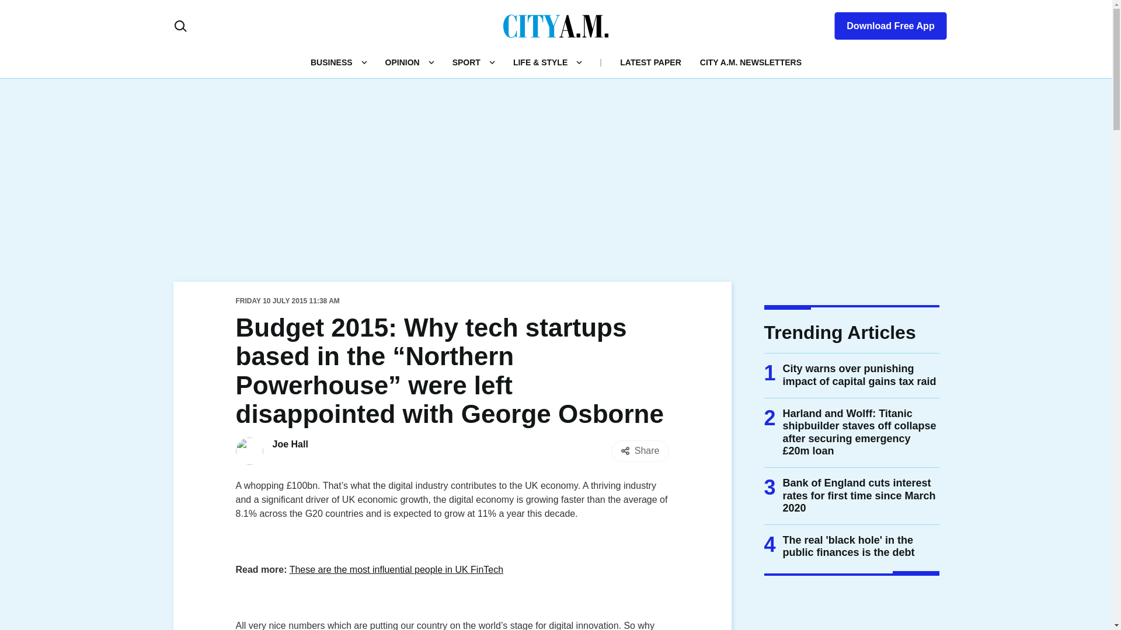 This screenshot has height=630, width=1121. What do you see at coordinates (556, 25) in the screenshot?
I see `CityAM` at bounding box center [556, 25].